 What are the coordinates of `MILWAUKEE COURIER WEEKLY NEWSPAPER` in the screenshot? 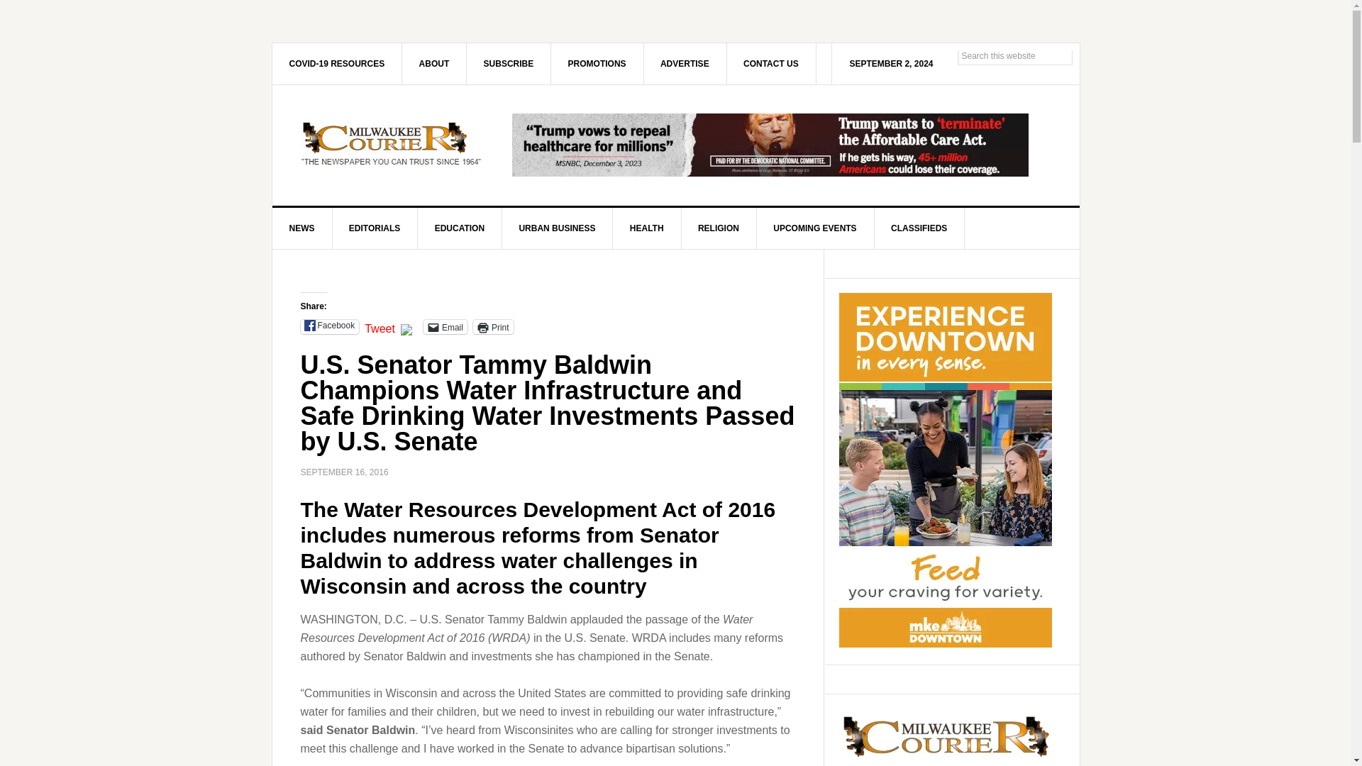 It's located at (393, 145).